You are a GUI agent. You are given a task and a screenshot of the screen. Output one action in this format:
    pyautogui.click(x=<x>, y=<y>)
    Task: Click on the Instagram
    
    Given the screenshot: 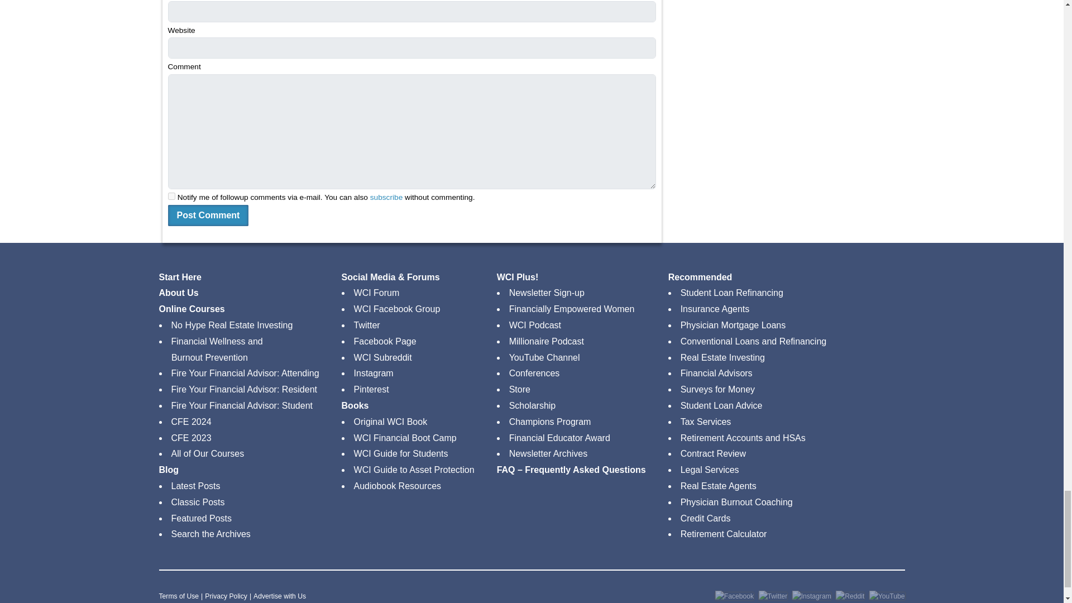 What is the action you would take?
    pyautogui.click(x=812, y=597)
    